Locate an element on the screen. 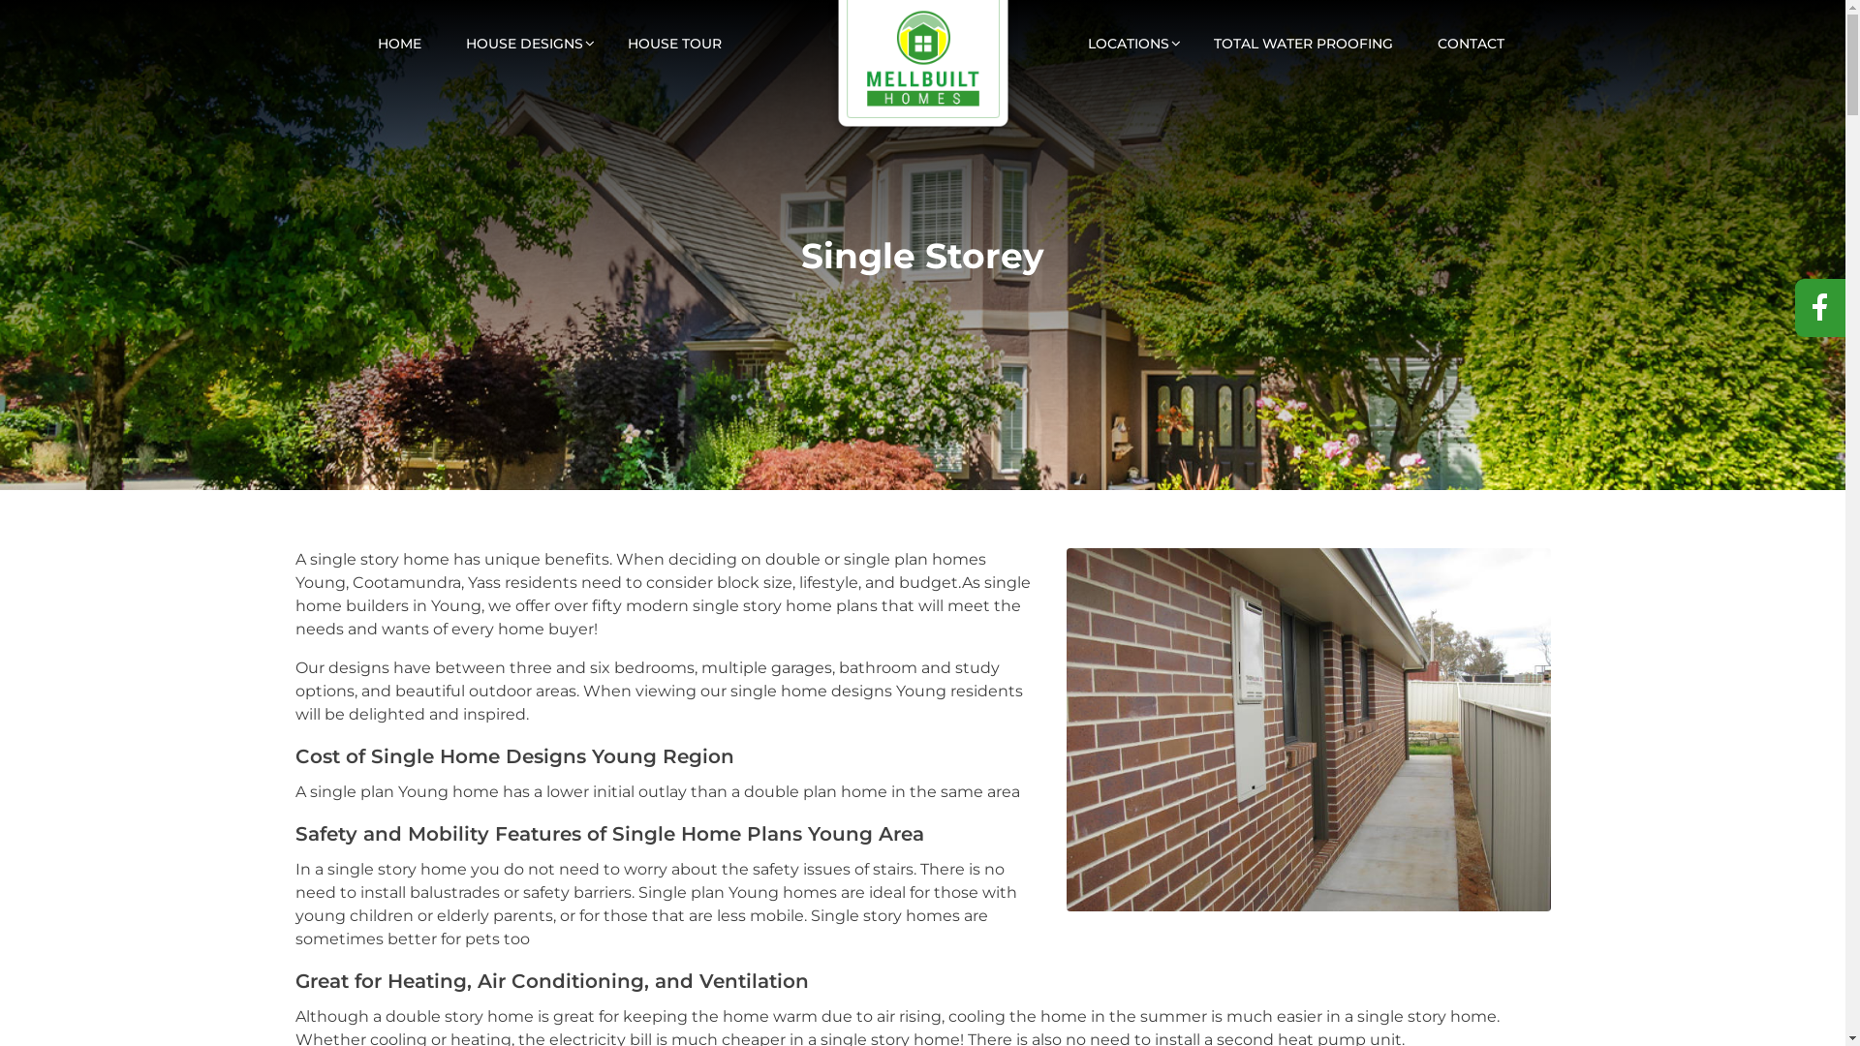  HOME is located at coordinates (399, 32).